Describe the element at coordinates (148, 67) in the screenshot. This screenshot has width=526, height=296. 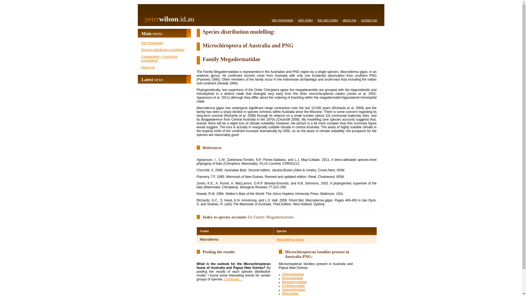
I see `About me` at that location.